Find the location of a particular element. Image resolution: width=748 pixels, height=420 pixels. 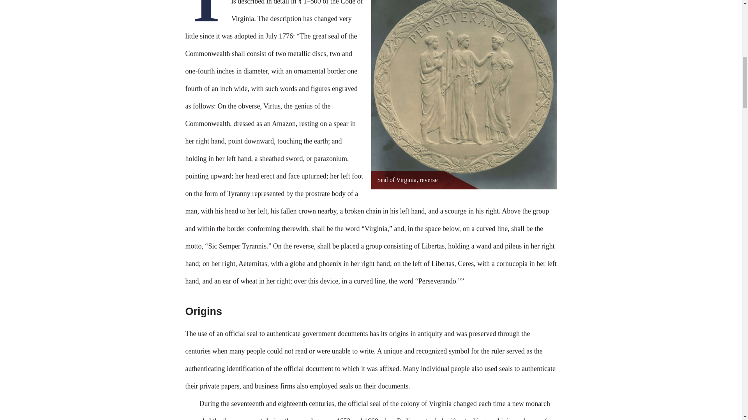

Seal of Virginia, reverse is located at coordinates (407, 180).